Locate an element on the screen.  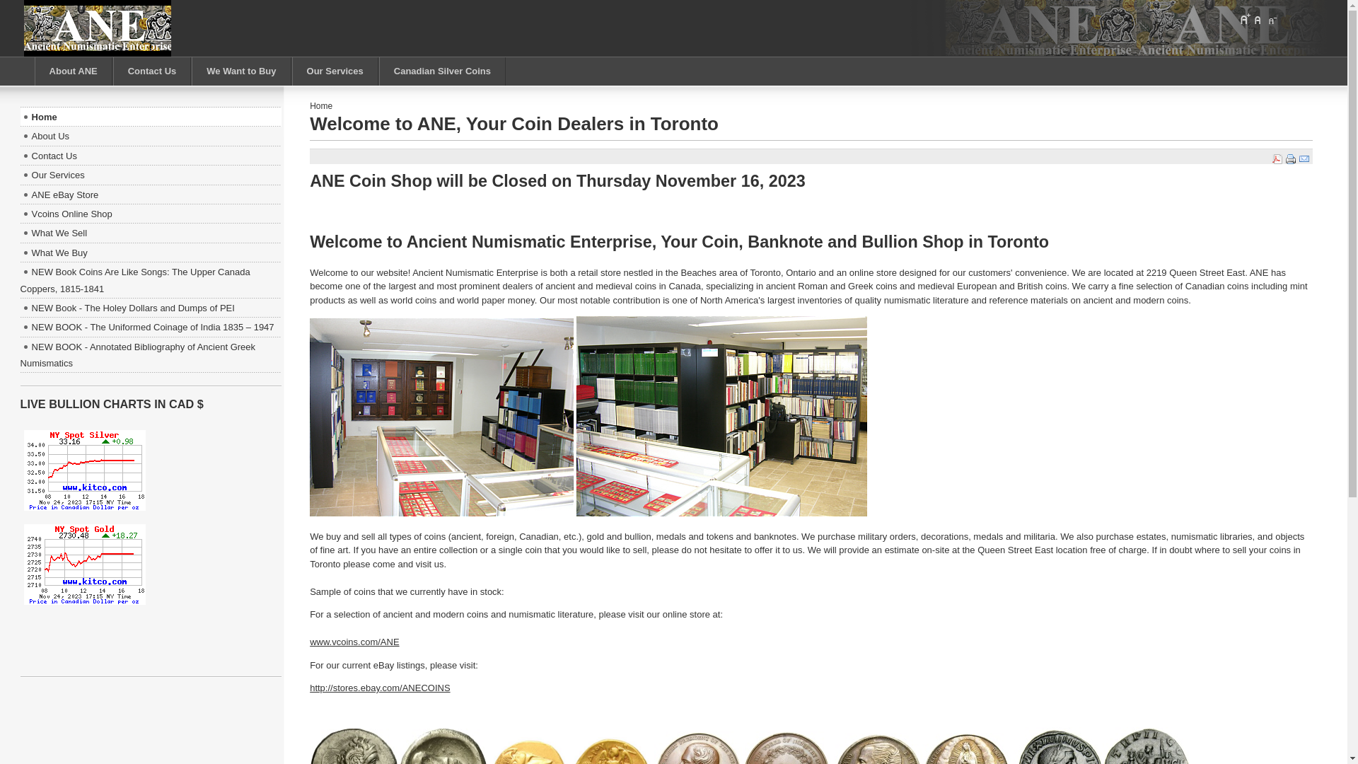
Canadian Silver Coins is located at coordinates (443, 71).